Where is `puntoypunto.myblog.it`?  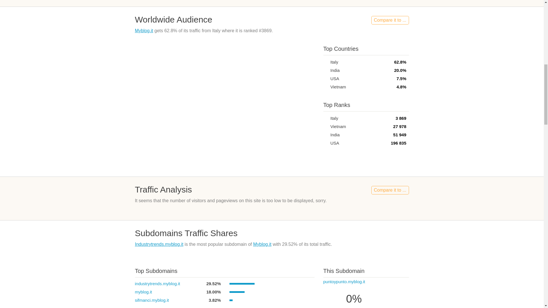
puntoypunto.myblog.it is located at coordinates (344, 281).